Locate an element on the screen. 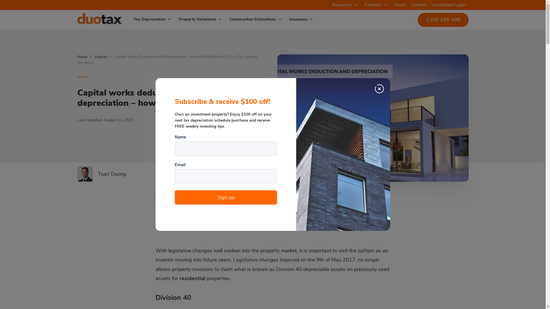  Accountant Login is located at coordinates (449, 5).